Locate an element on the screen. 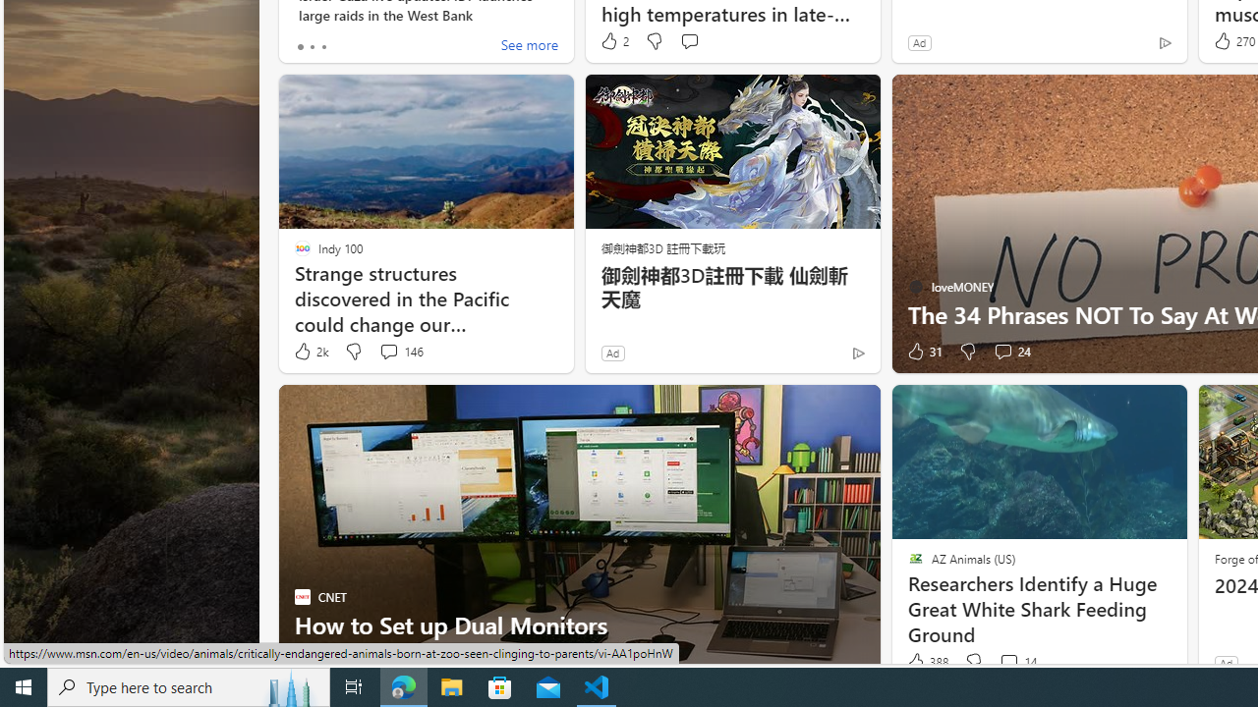 This screenshot has height=707, width=1258. View comments 24 Comment is located at coordinates (1002, 351).